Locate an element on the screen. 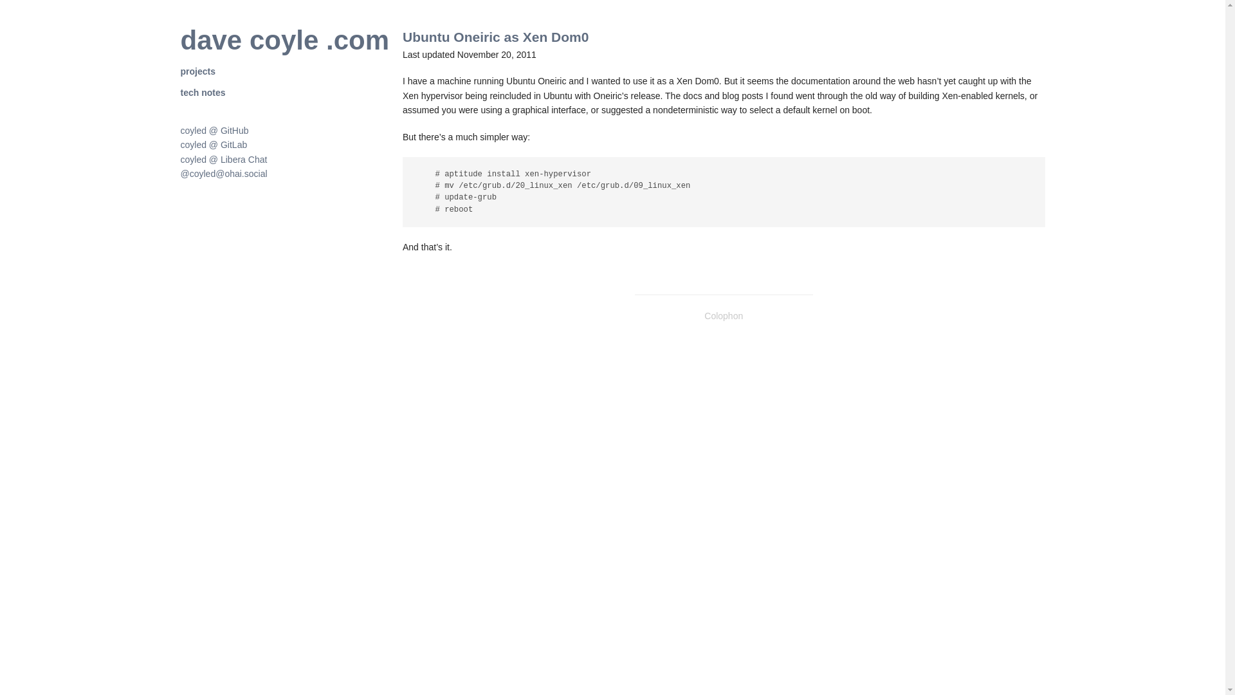 This screenshot has height=695, width=1235. Colophon is located at coordinates (723, 315).